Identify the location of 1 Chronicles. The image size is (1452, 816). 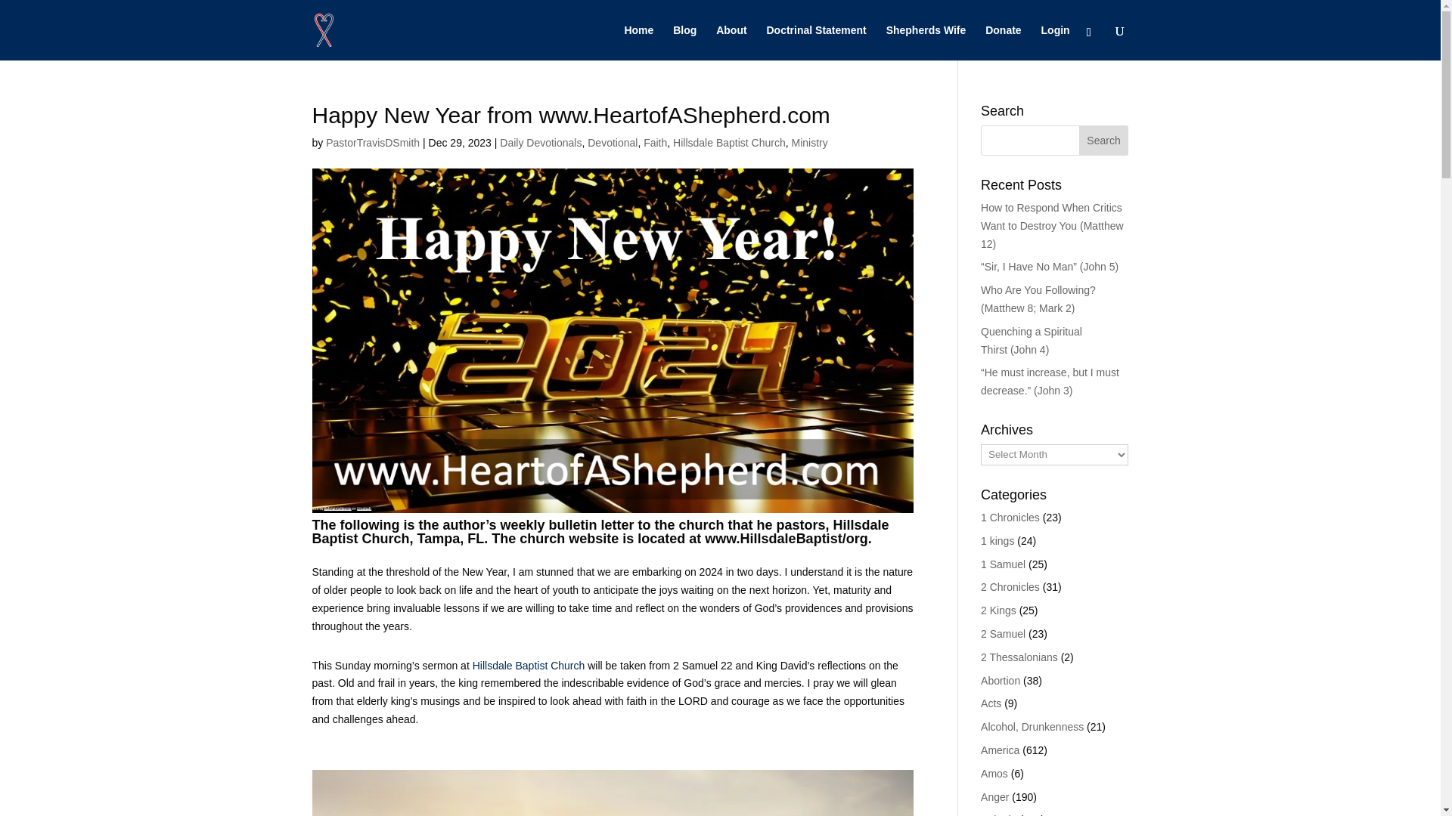
(1010, 518).